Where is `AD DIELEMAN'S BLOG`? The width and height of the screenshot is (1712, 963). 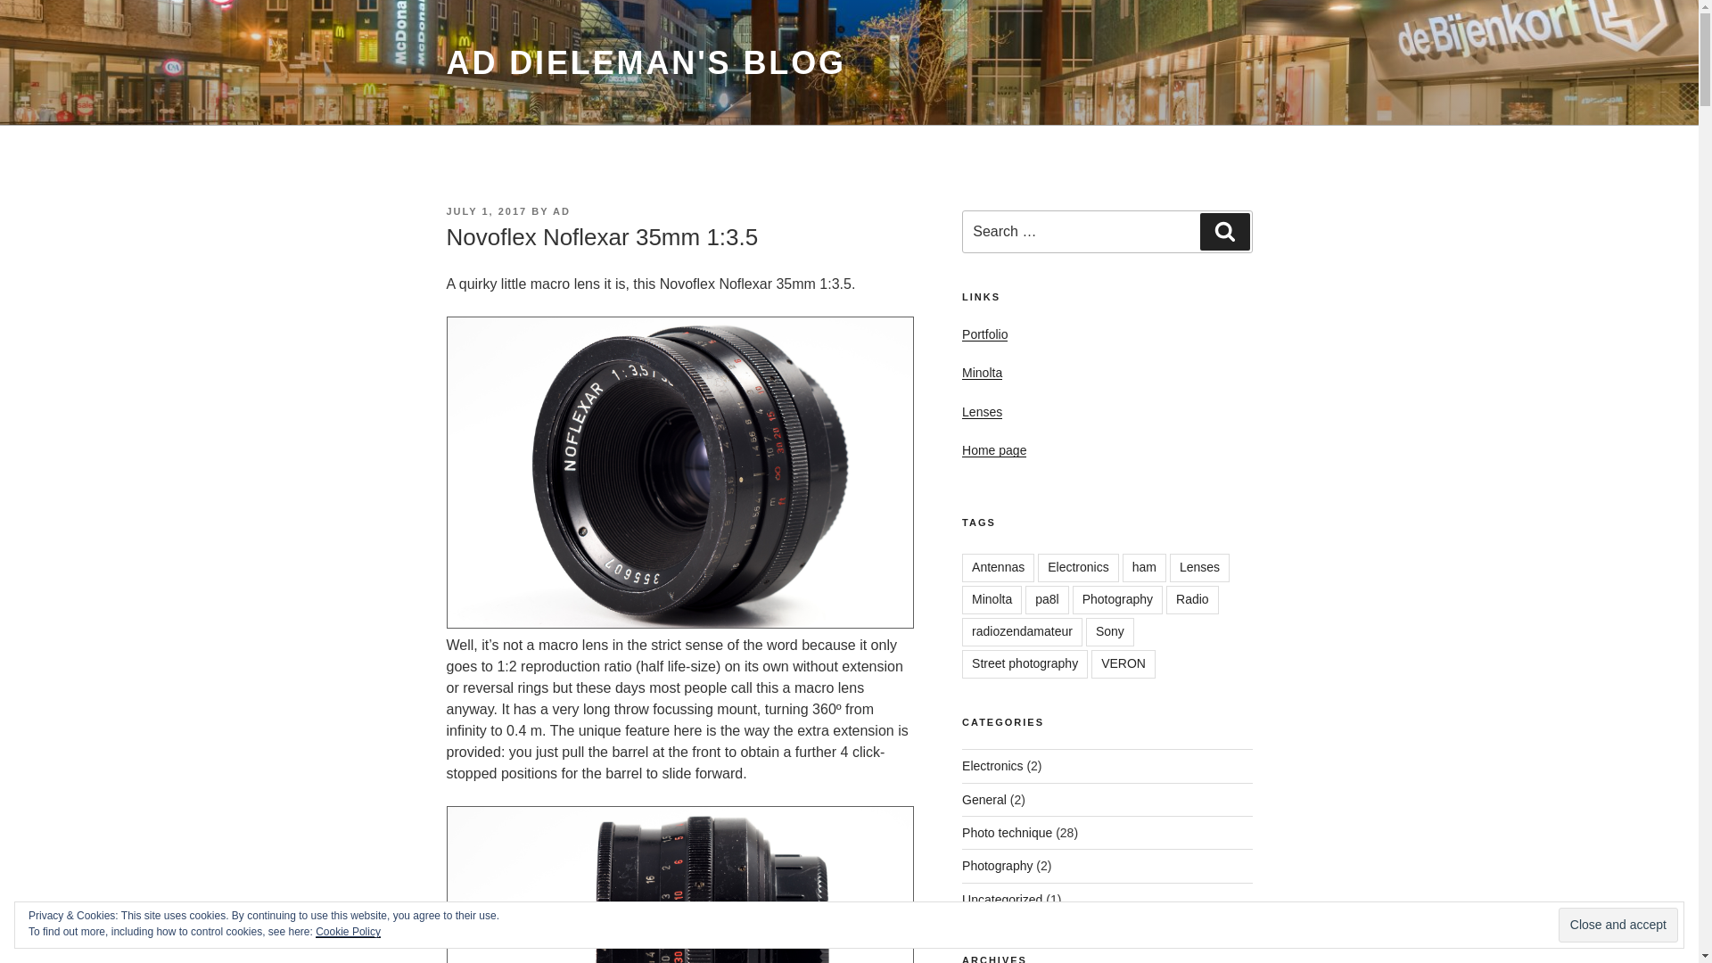
AD DIELEMAN'S BLOG is located at coordinates (646, 62).